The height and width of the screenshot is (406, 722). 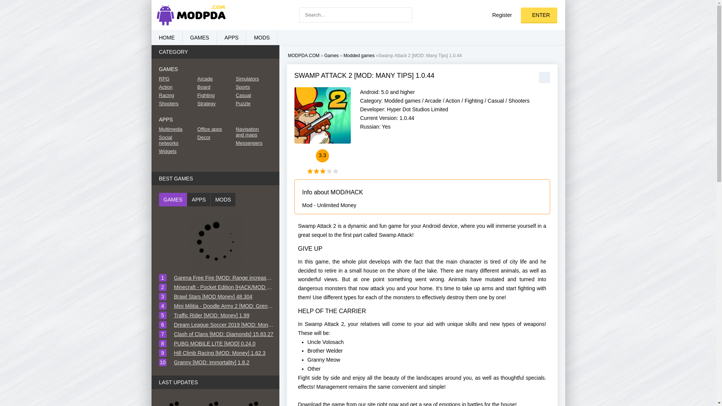 What do you see at coordinates (174, 103) in the screenshot?
I see `Shooters` at bounding box center [174, 103].